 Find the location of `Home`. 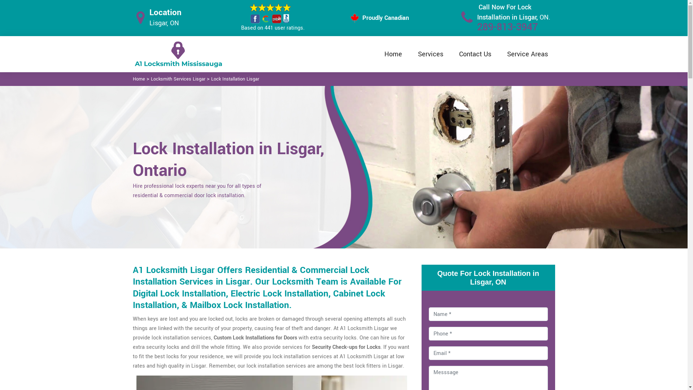

Home is located at coordinates (139, 79).